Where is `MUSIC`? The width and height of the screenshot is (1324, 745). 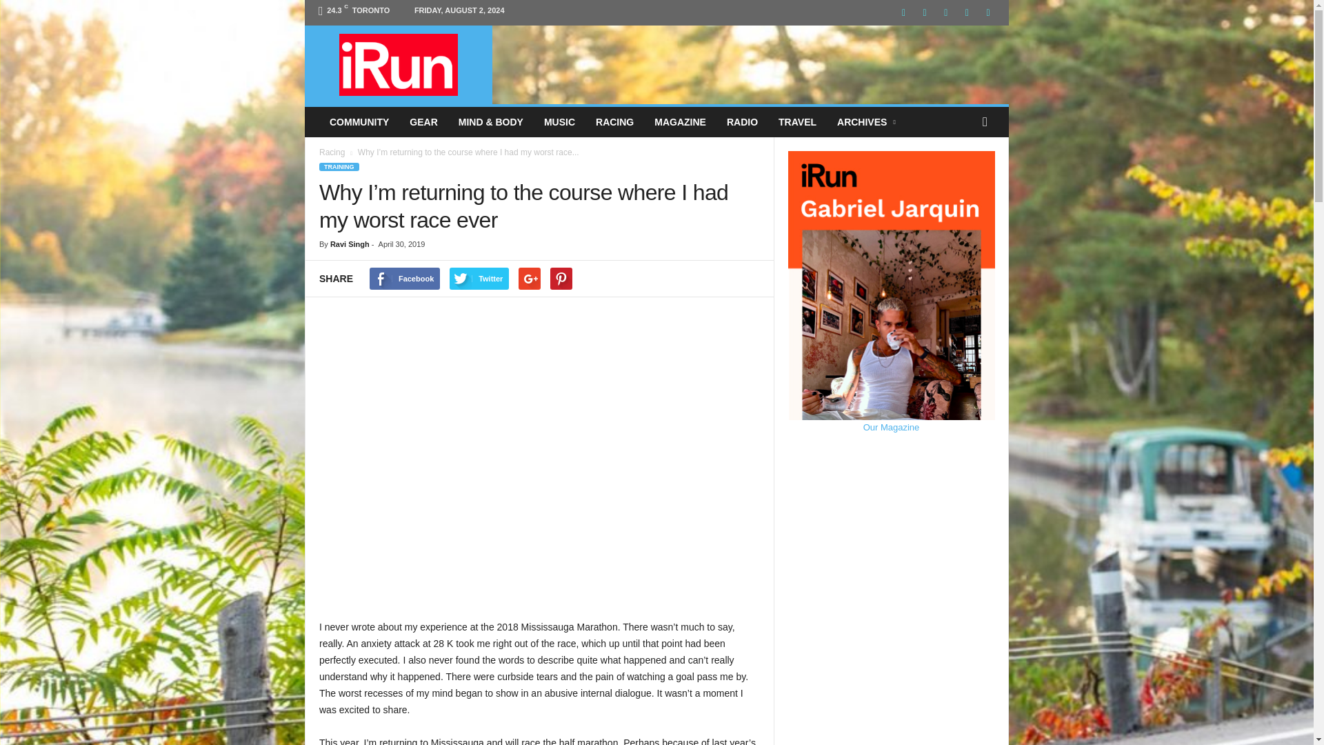 MUSIC is located at coordinates (559, 121).